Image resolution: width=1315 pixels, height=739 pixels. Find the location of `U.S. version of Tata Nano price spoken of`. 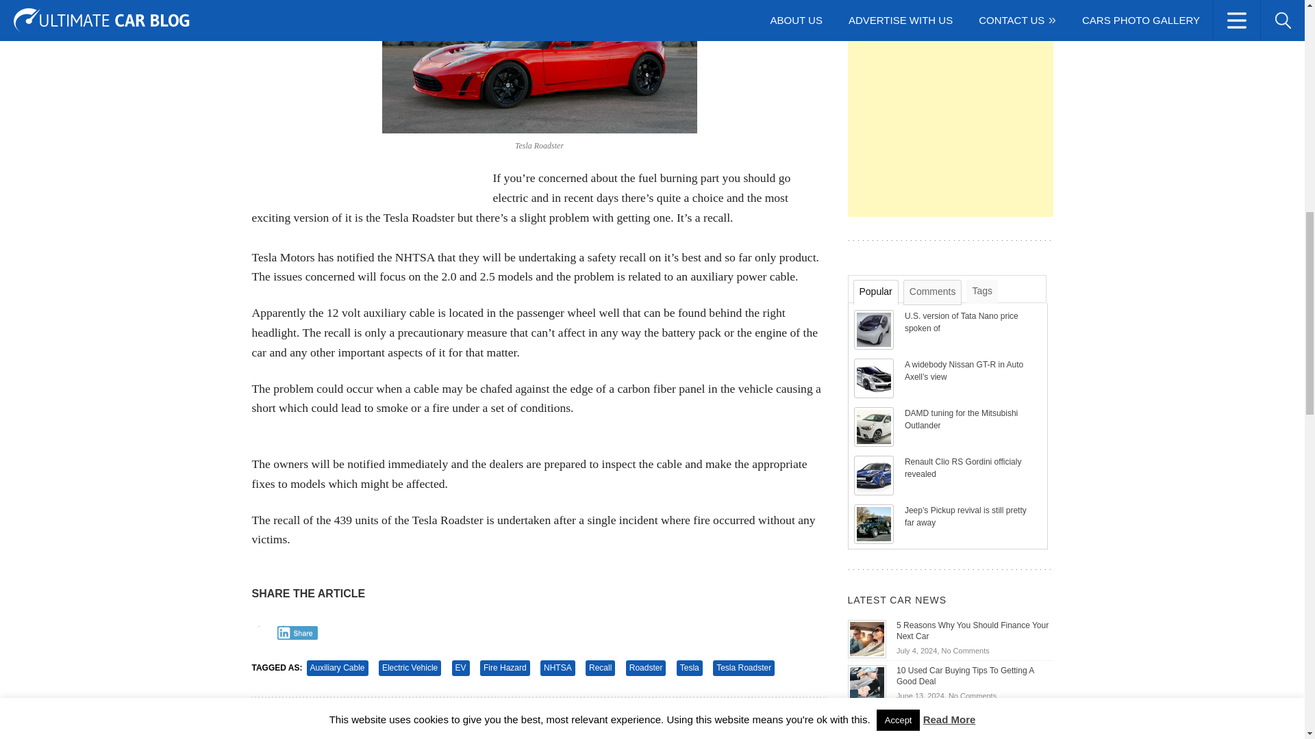

U.S. version of Tata Nano price spoken of is located at coordinates (961, 322).